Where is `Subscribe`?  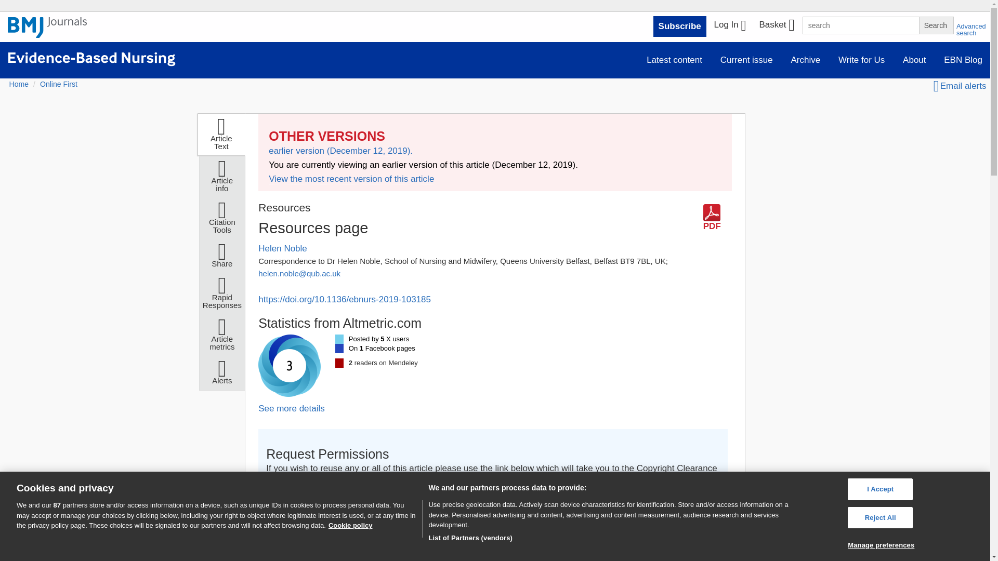 Subscribe is located at coordinates (680, 26).